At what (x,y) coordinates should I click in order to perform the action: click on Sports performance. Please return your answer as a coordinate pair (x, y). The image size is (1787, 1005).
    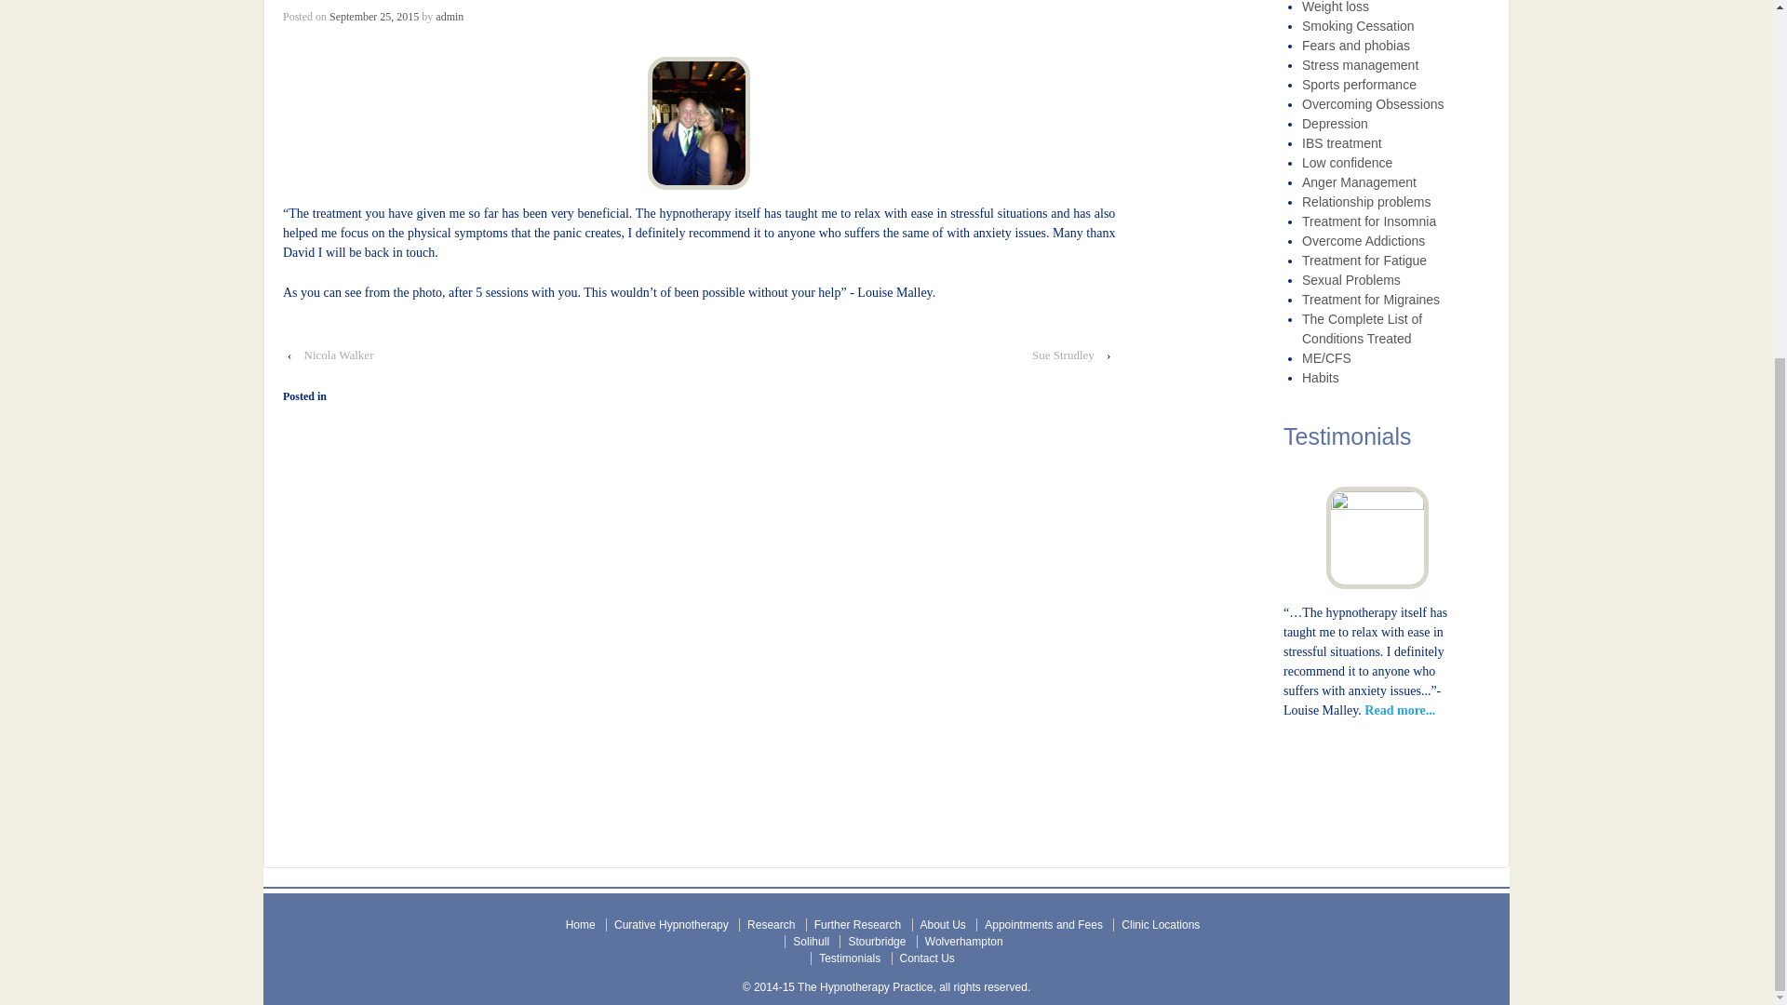
    Looking at the image, I should click on (1359, 85).